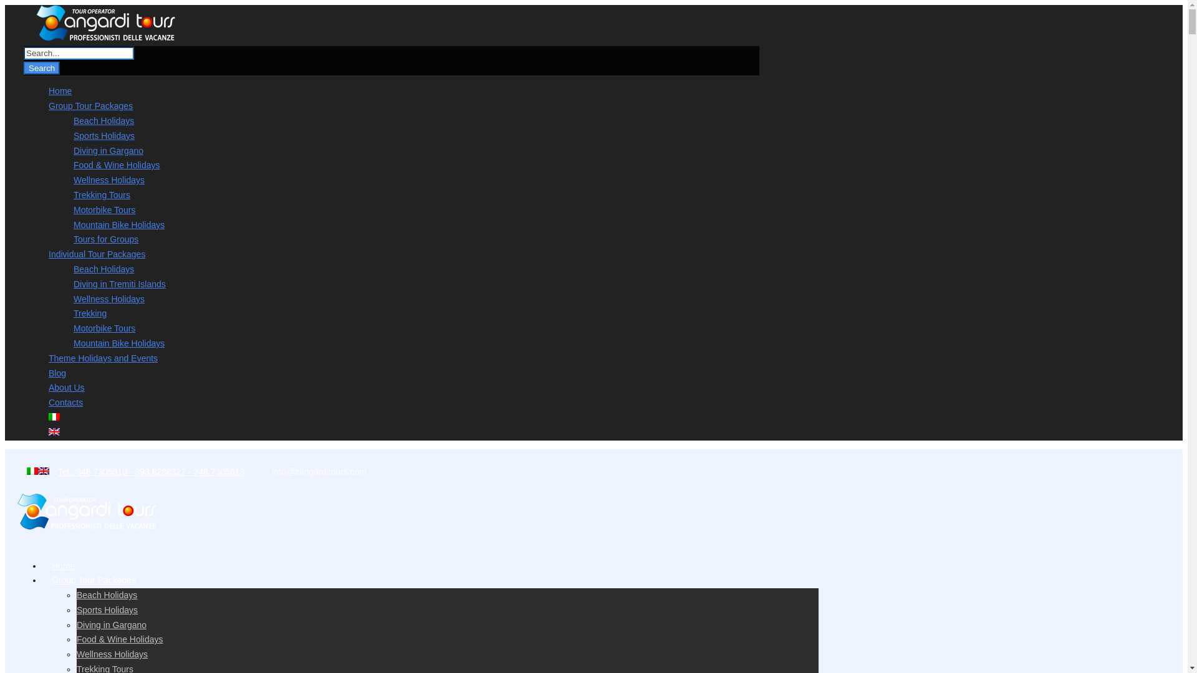  What do you see at coordinates (120, 284) in the screenshot?
I see `Diving in Tremiti Islands` at bounding box center [120, 284].